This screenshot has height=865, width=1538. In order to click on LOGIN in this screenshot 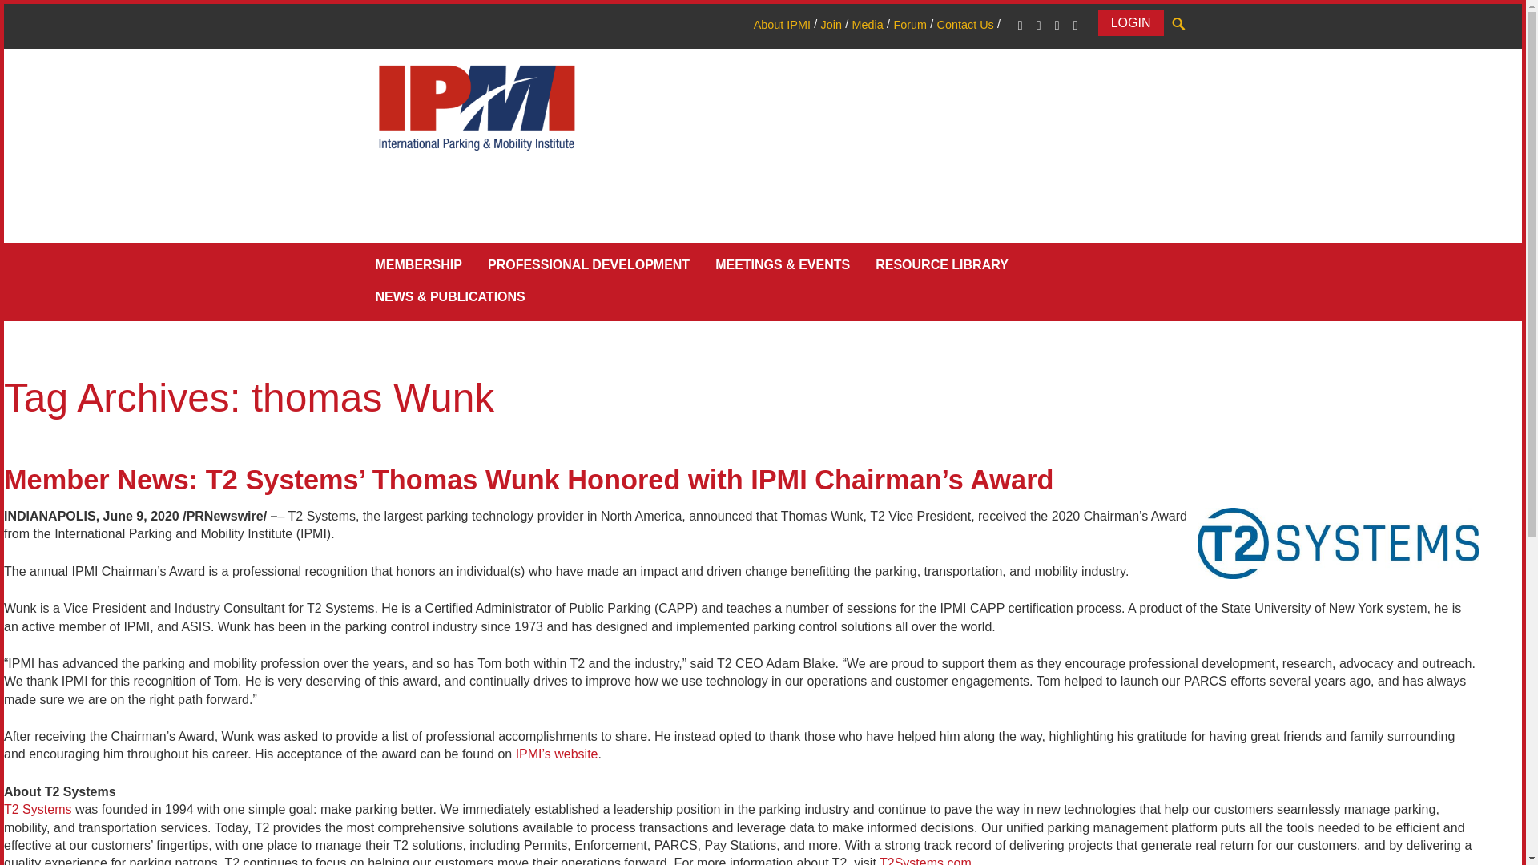, I will do `click(1131, 22)`.